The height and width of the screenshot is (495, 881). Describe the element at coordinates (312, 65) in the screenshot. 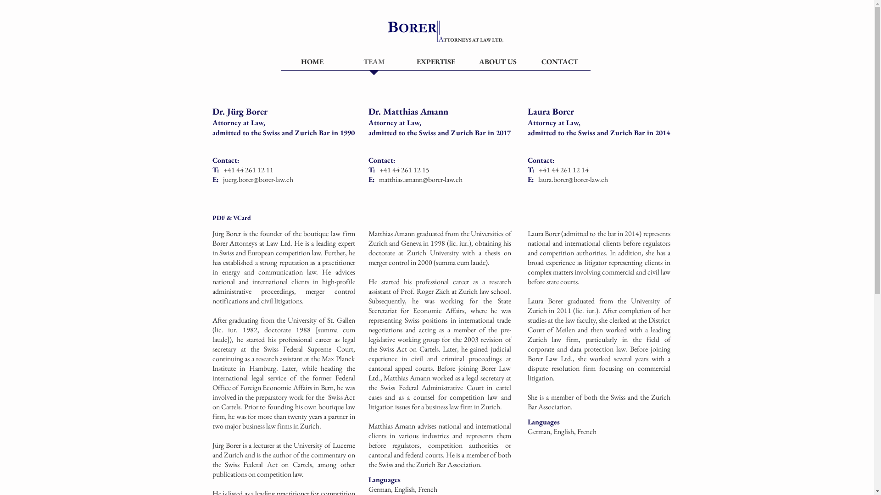

I see `HOME` at that location.